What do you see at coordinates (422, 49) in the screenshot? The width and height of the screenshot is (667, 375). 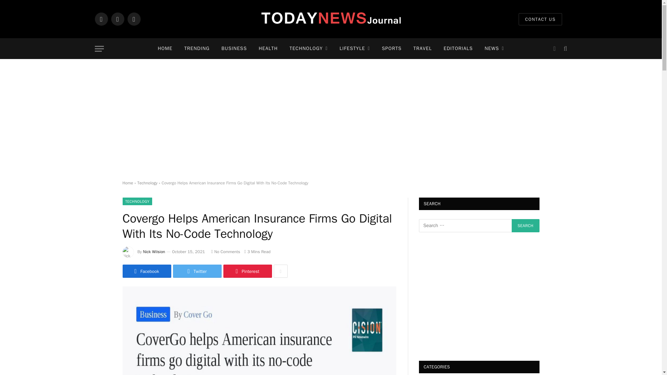 I see `TRAVEL` at bounding box center [422, 49].